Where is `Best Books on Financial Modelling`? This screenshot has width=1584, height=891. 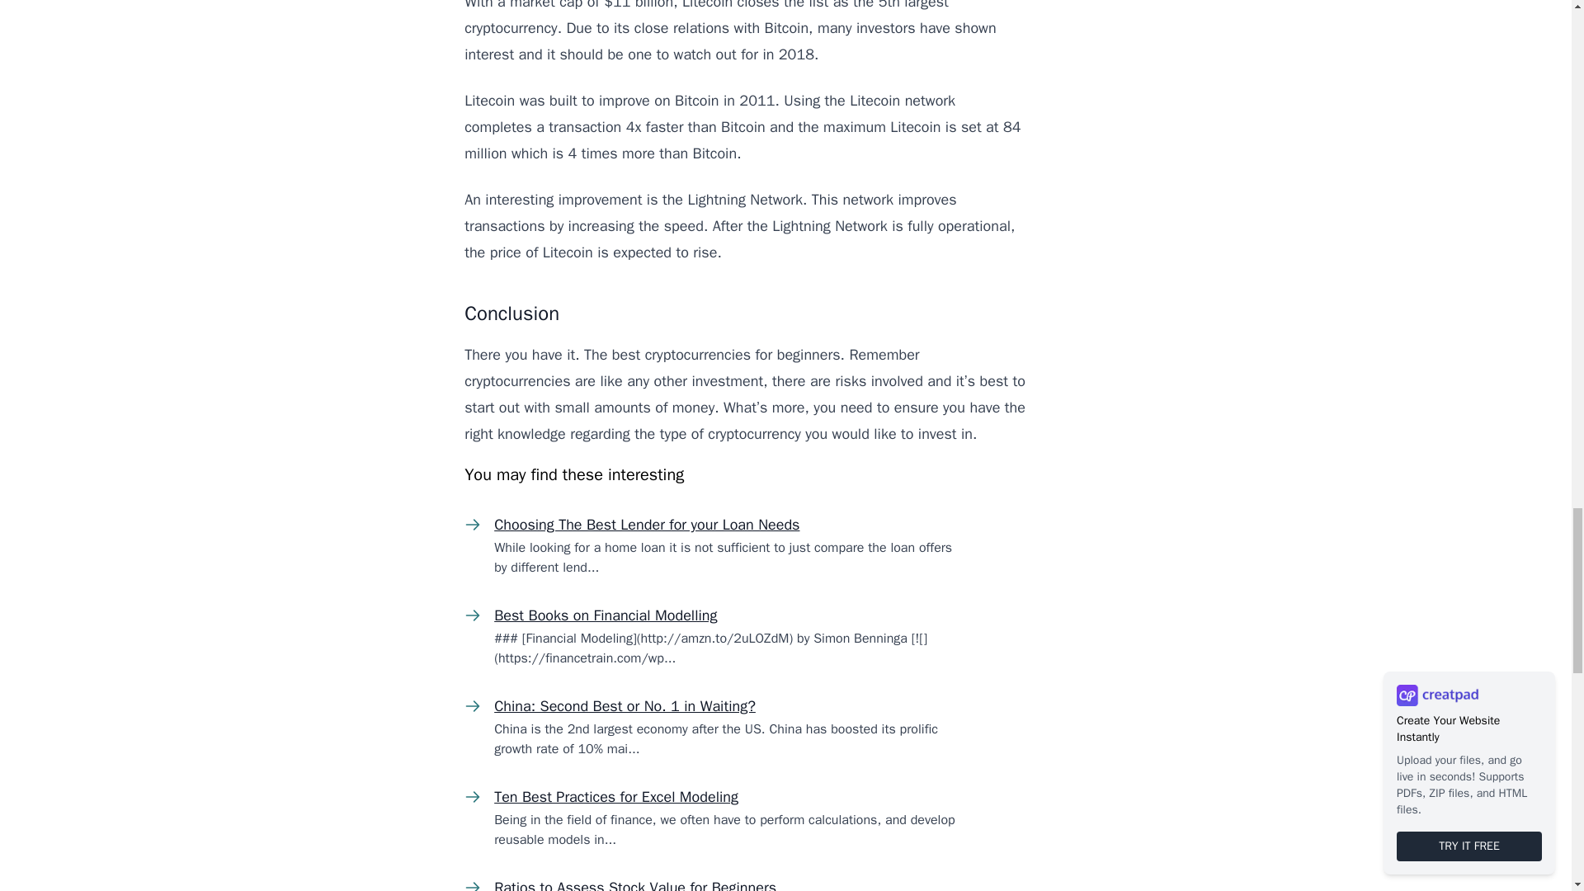
Best Books on Financial Modelling is located at coordinates (606, 615).